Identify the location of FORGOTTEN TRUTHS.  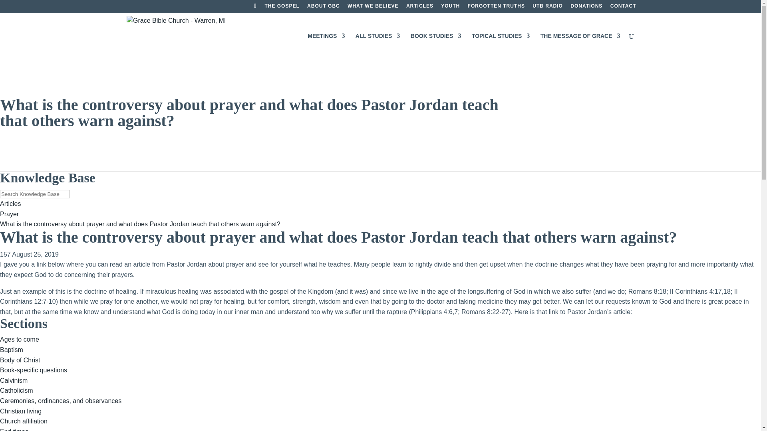
(496, 8).